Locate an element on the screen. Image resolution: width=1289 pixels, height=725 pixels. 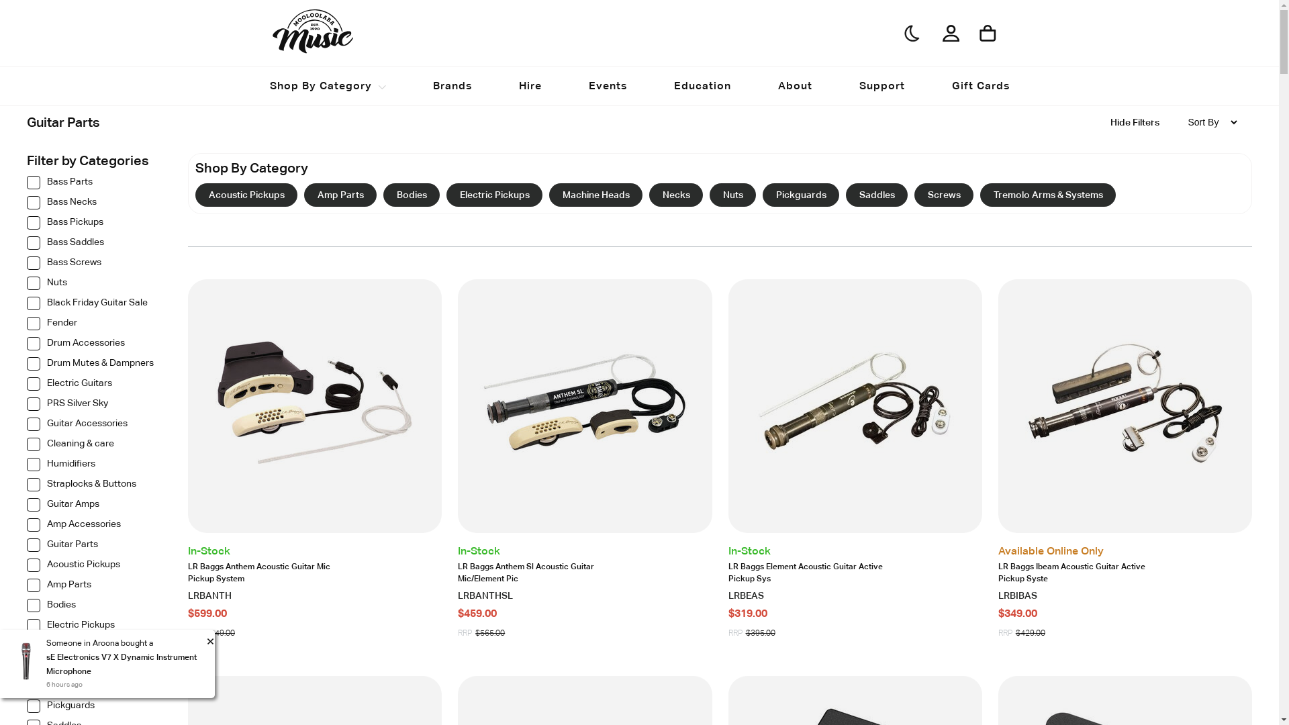
Black Friday Guitar Sale is located at coordinates (94, 307).